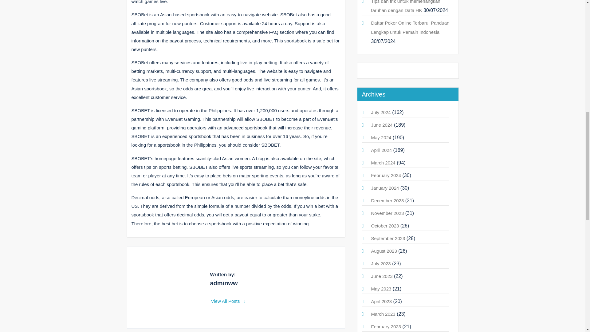 This screenshot has width=590, height=332. Describe the element at coordinates (382, 276) in the screenshot. I see `June 2023` at that location.